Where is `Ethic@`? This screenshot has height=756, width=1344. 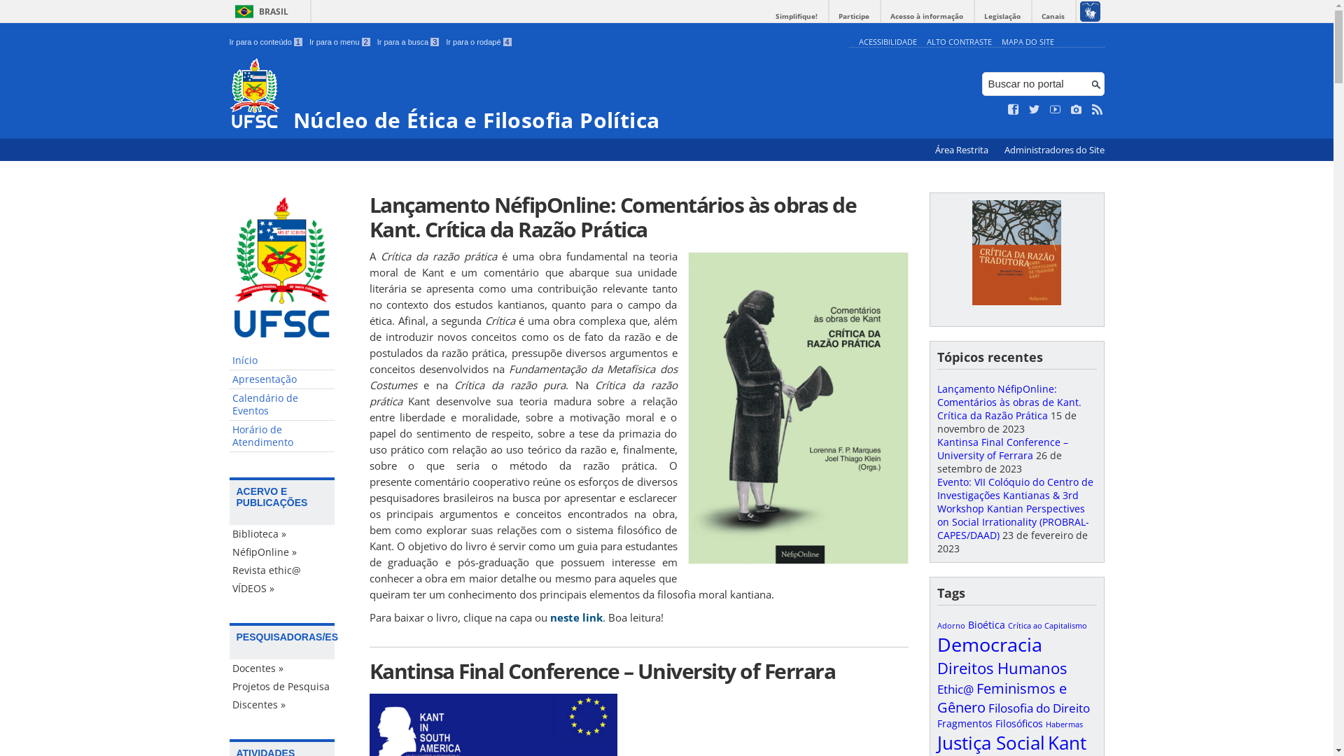 Ethic@ is located at coordinates (955, 689).